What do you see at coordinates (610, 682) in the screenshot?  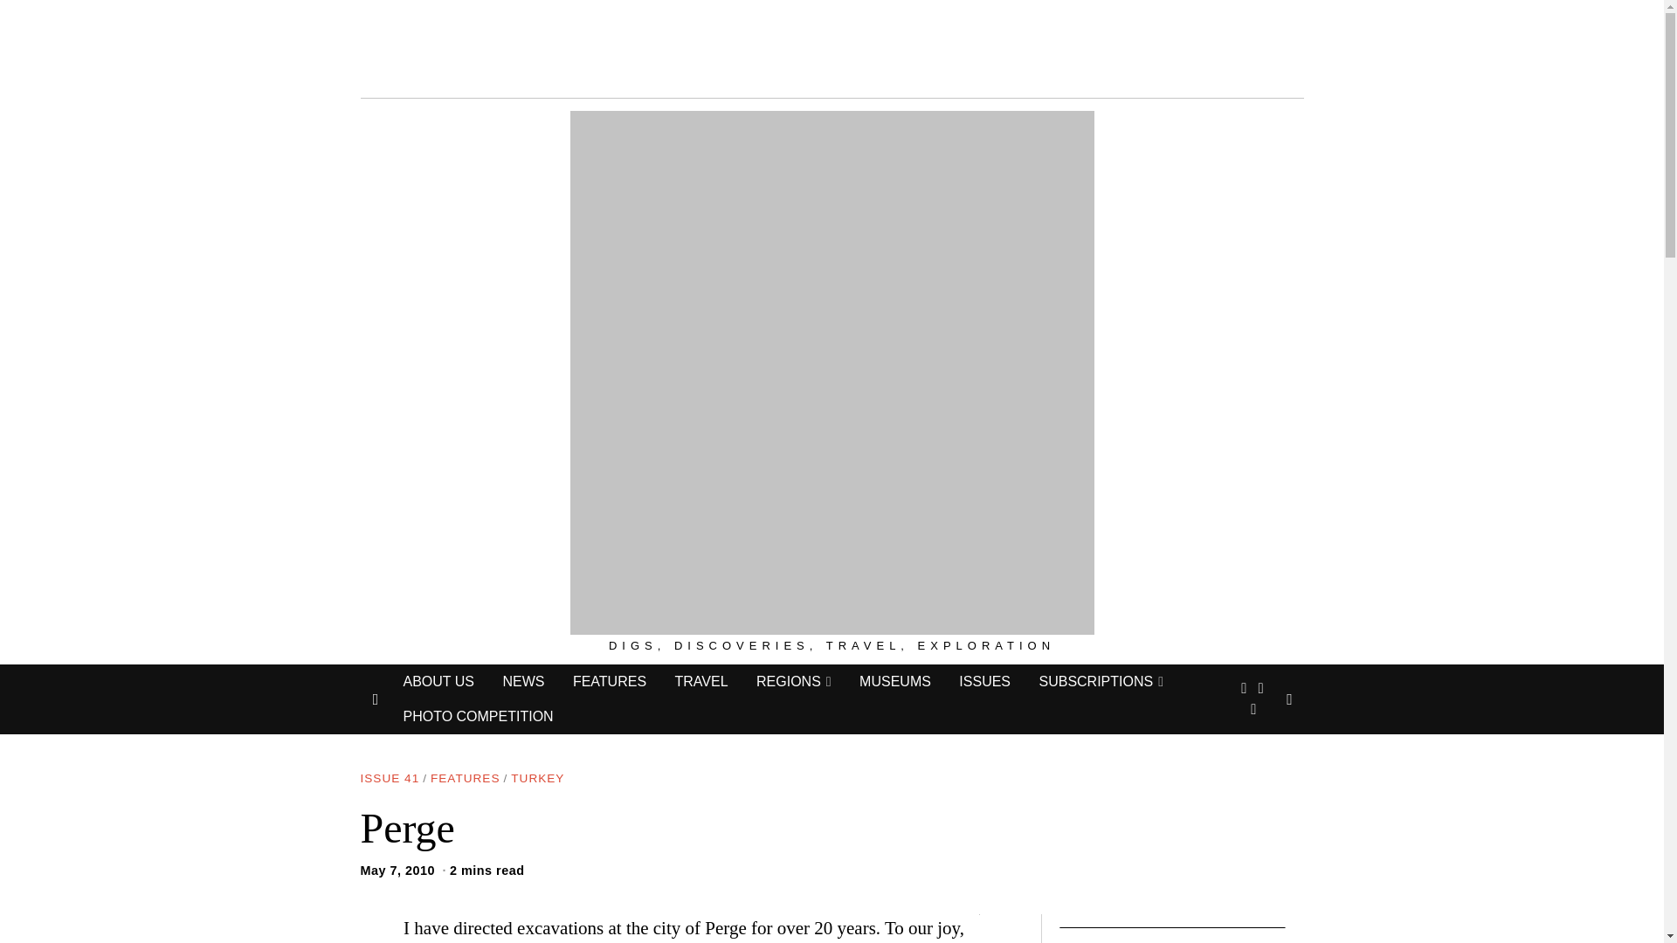 I see `FEATURES` at bounding box center [610, 682].